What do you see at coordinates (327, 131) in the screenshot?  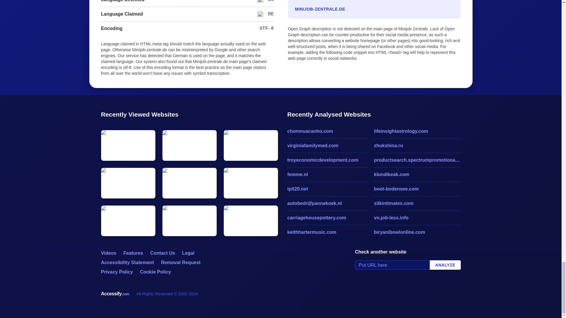 I see `chonmuacanho.com` at bounding box center [327, 131].